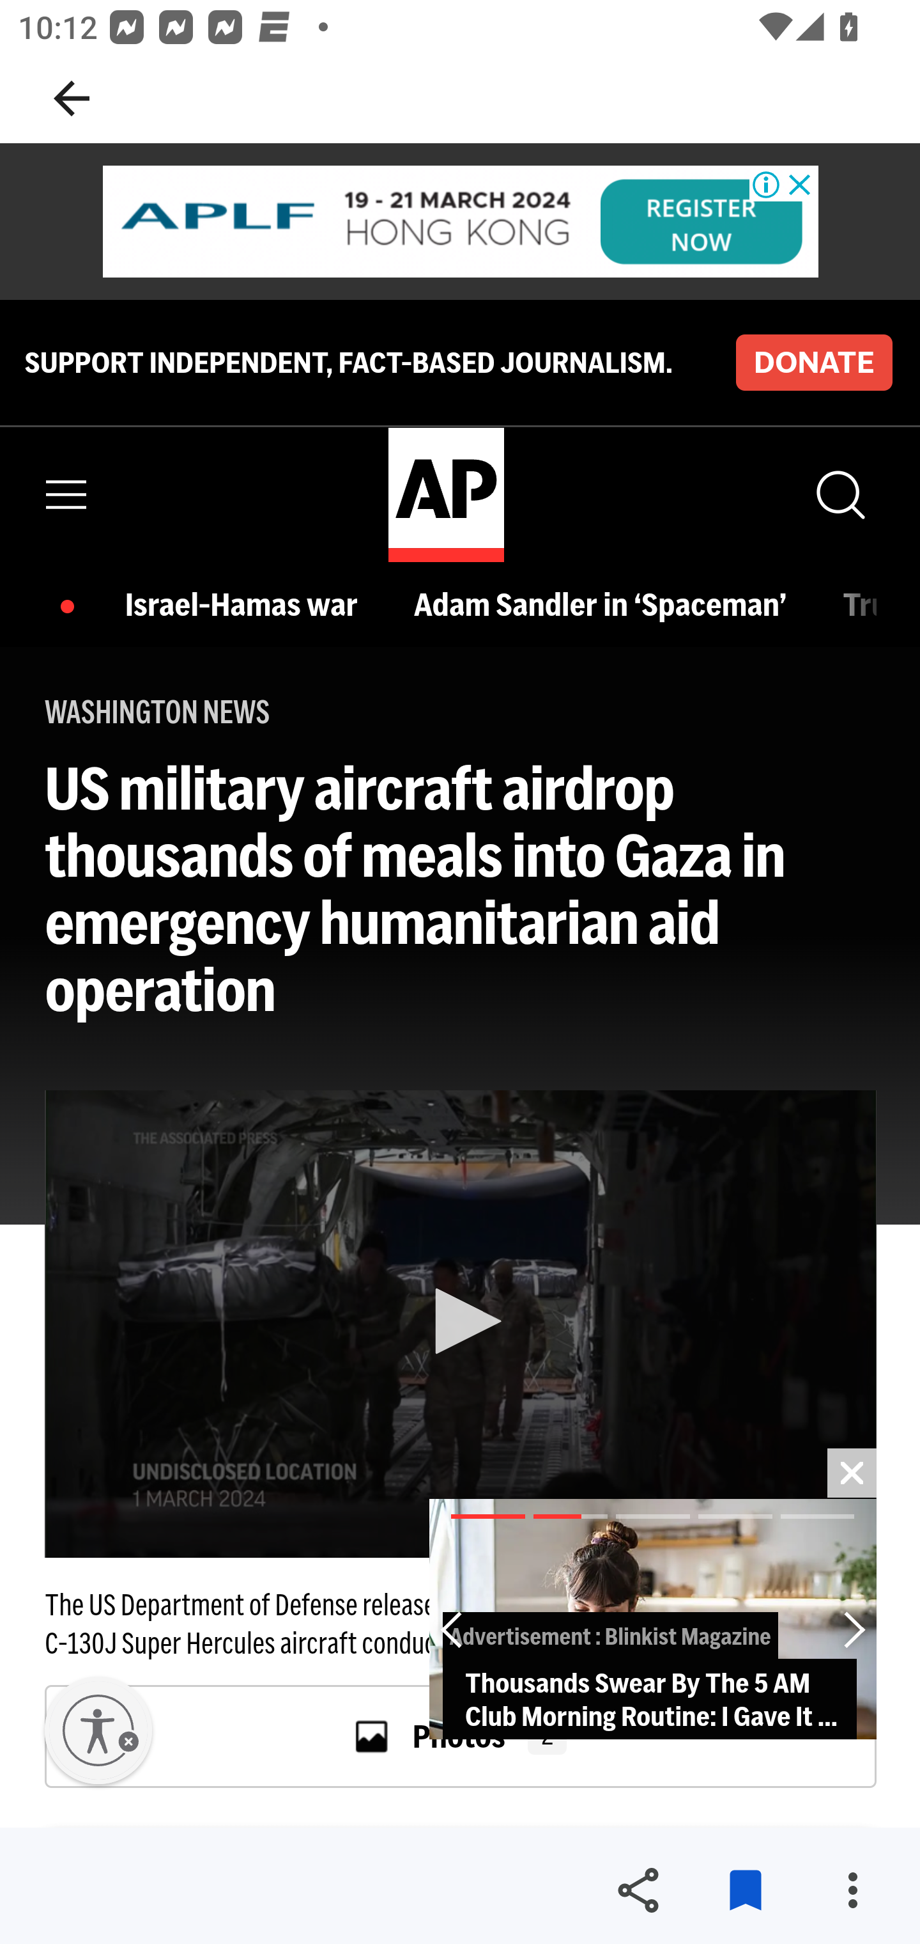 Image resolution: width=920 pixels, height=1944 pixels. What do you see at coordinates (72, 98) in the screenshot?
I see `Navigate up` at bounding box center [72, 98].